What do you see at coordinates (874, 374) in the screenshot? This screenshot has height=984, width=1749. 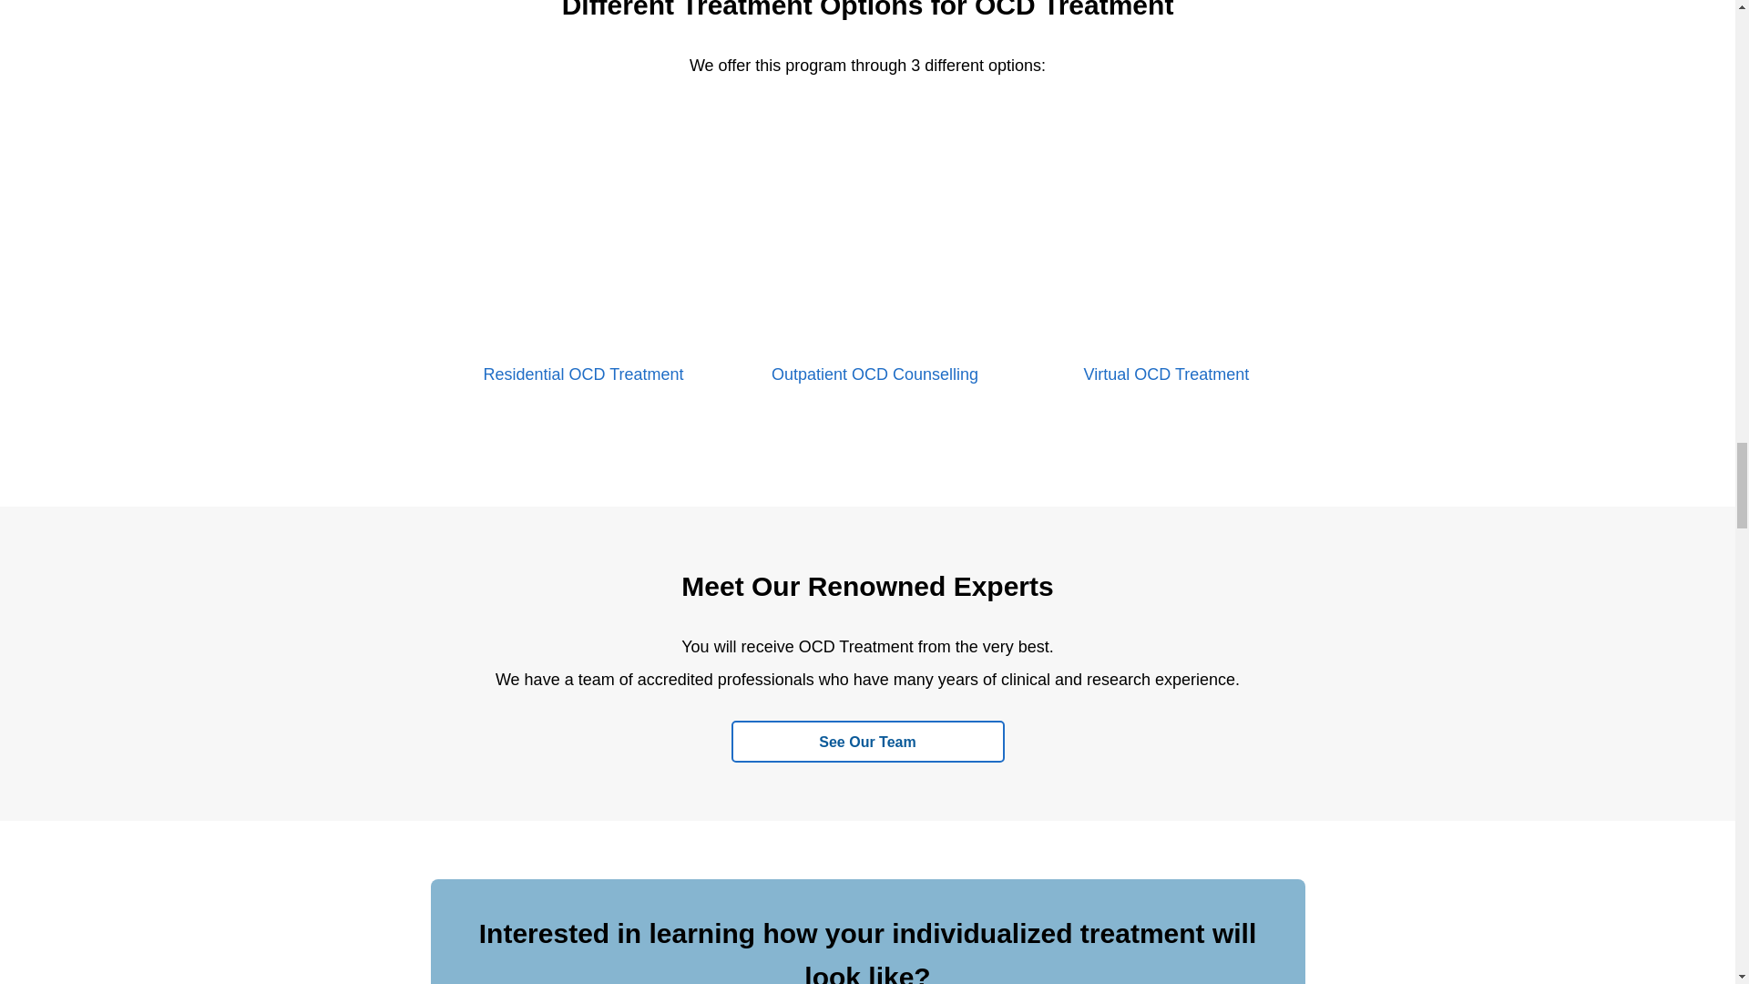 I see `This is a link to Outpatient Treatment page` at bounding box center [874, 374].